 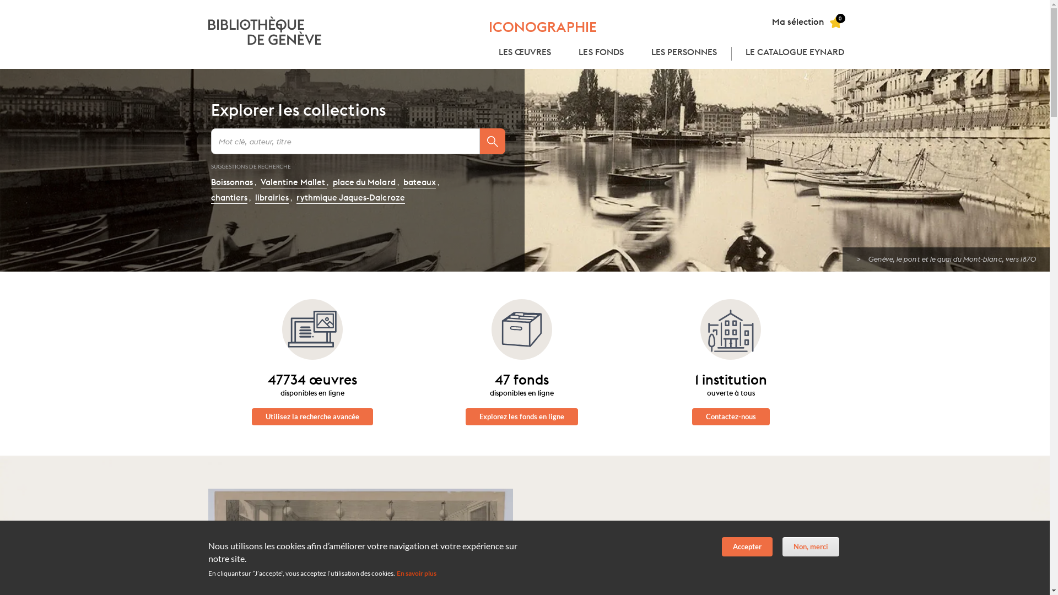 I want to click on LE CATALOGUE EYNARD, so click(x=795, y=54).